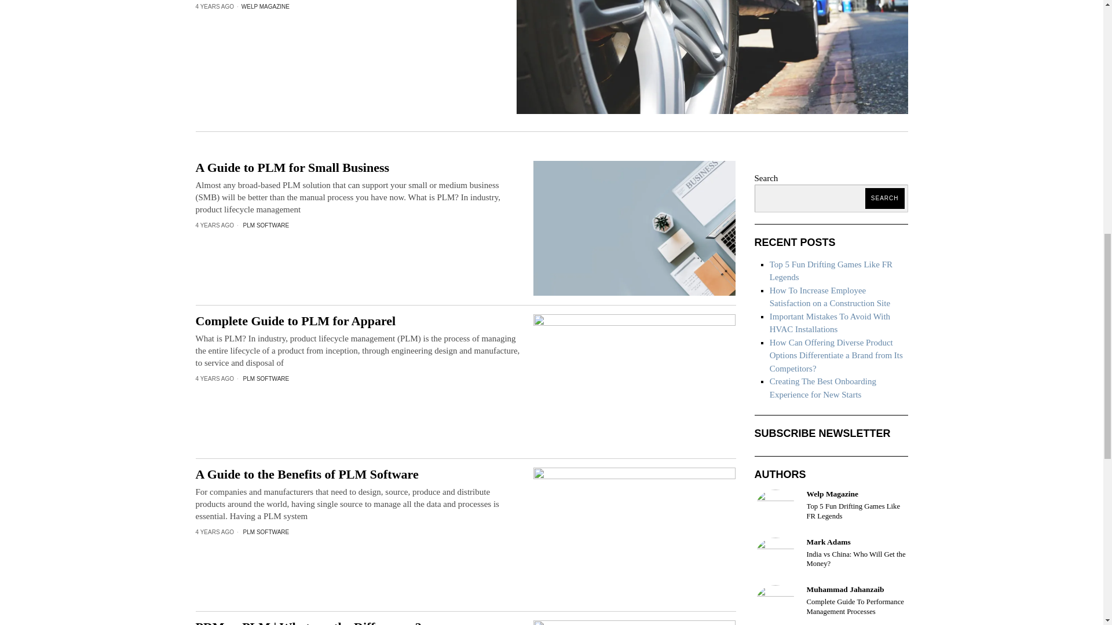 The height and width of the screenshot is (625, 1112). Describe the element at coordinates (215, 532) in the screenshot. I see `03 Sep, 2020 16:06:41` at that location.